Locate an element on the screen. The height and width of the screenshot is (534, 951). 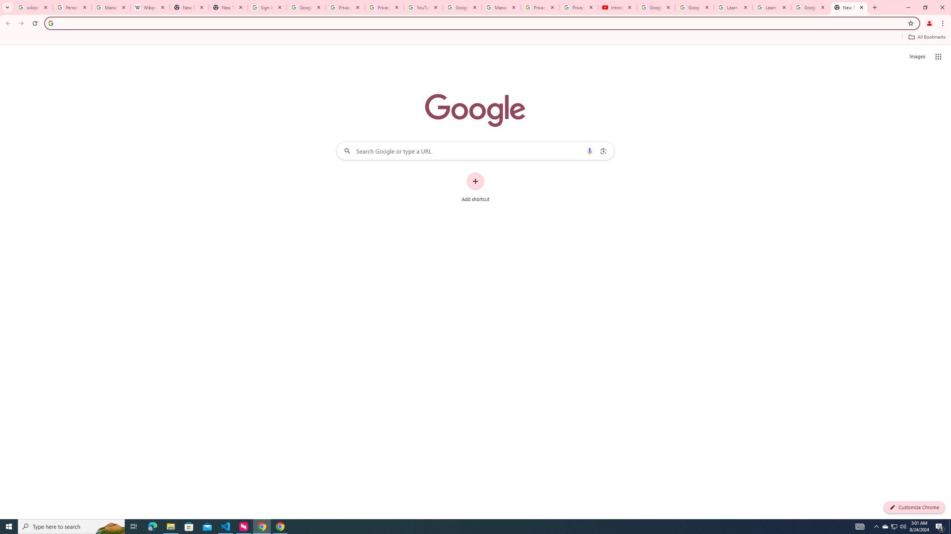
Google Account is located at coordinates (811, 7).